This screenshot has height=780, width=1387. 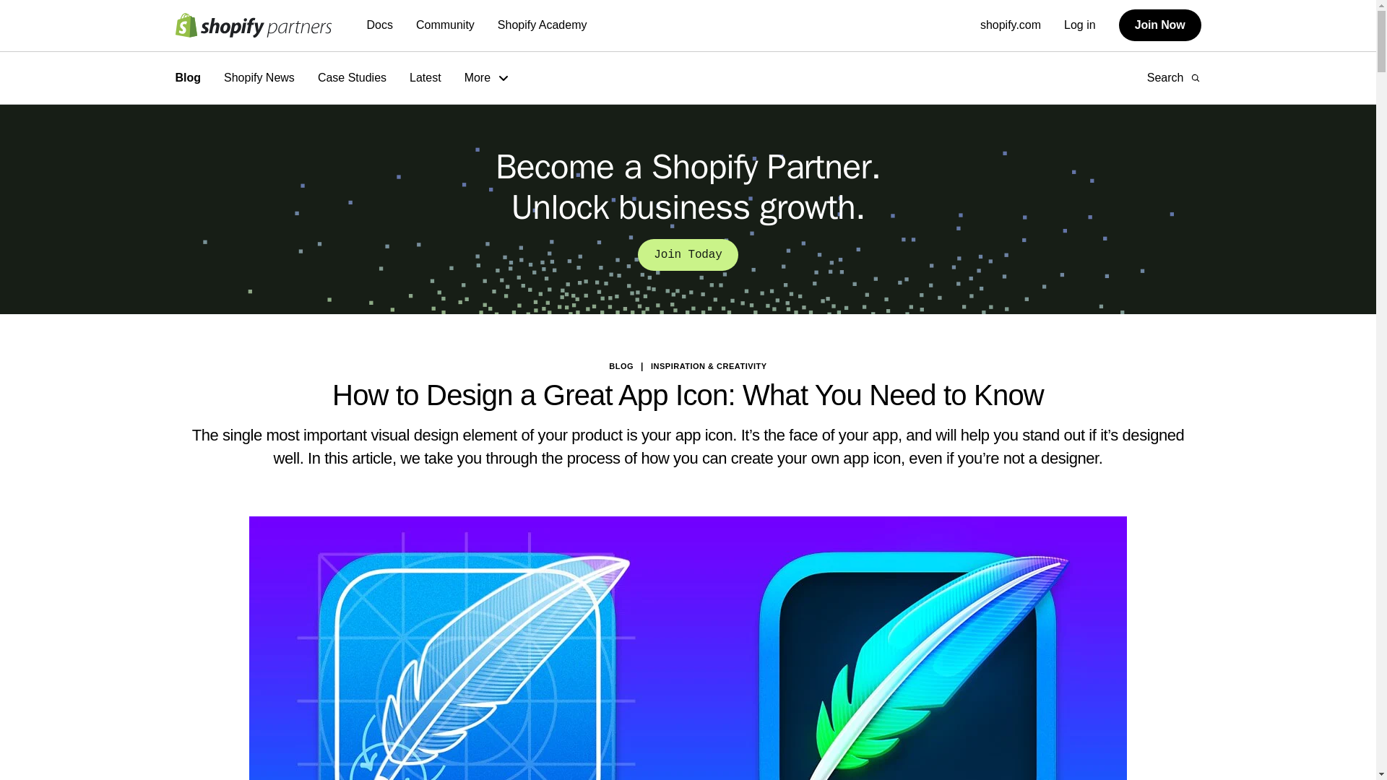 I want to click on shopify.com, so click(x=1011, y=25).